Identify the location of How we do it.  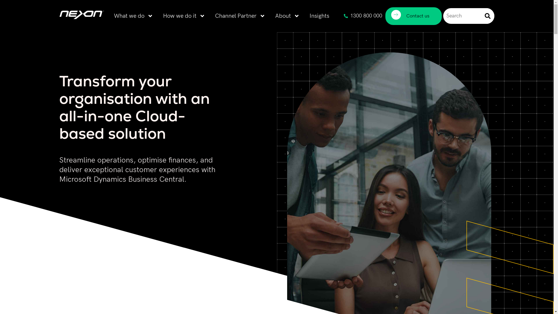
(184, 16).